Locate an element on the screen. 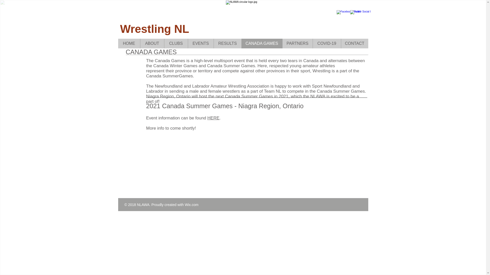 This screenshot has width=490, height=275. HOME is located at coordinates (129, 44).